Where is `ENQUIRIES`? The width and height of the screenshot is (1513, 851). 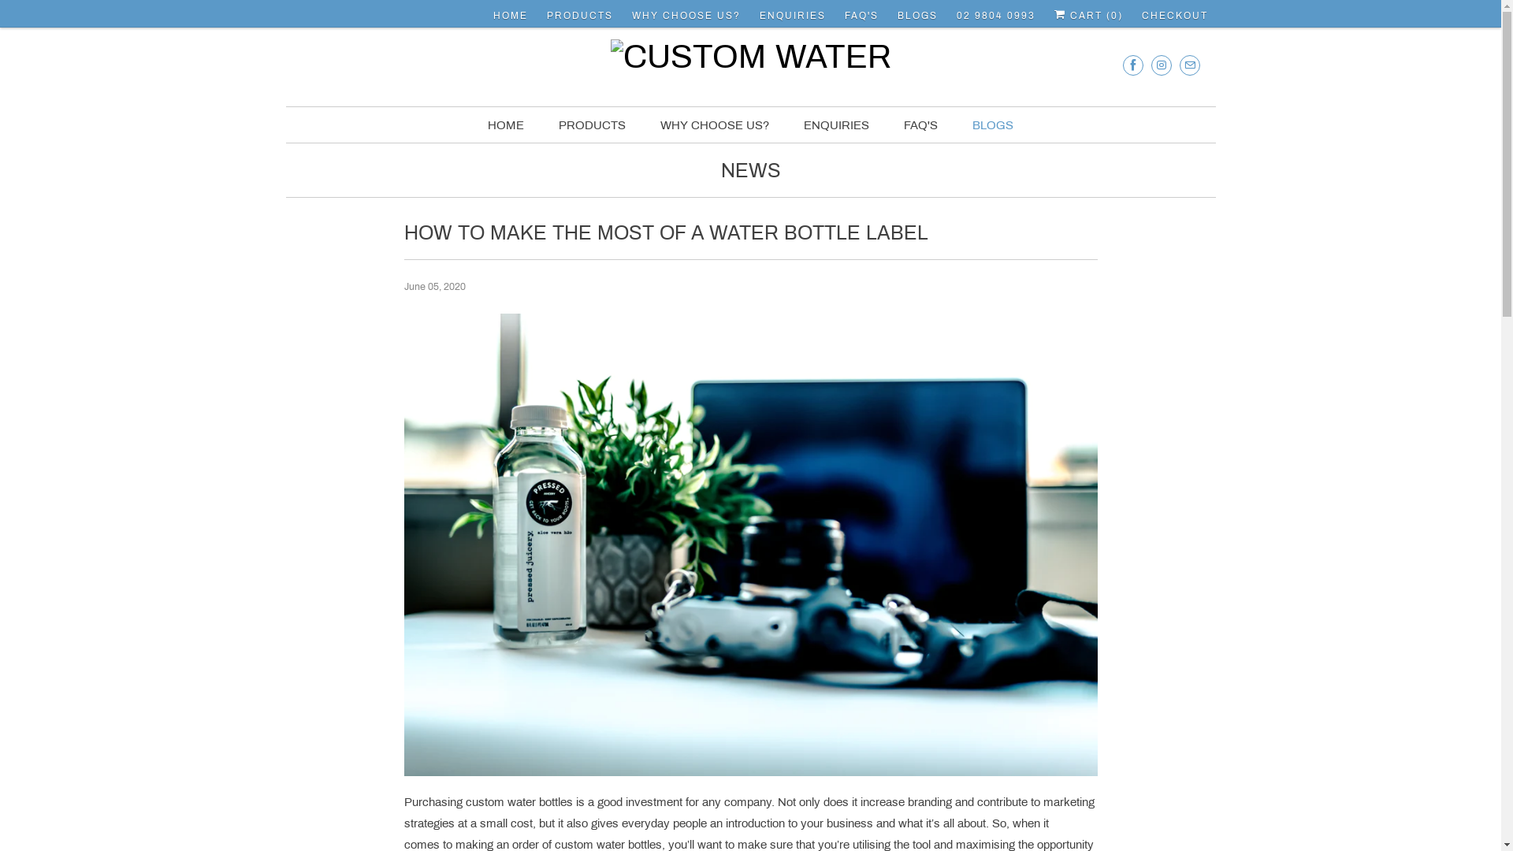
ENQUIRIES is located at coordinates (837, 126).